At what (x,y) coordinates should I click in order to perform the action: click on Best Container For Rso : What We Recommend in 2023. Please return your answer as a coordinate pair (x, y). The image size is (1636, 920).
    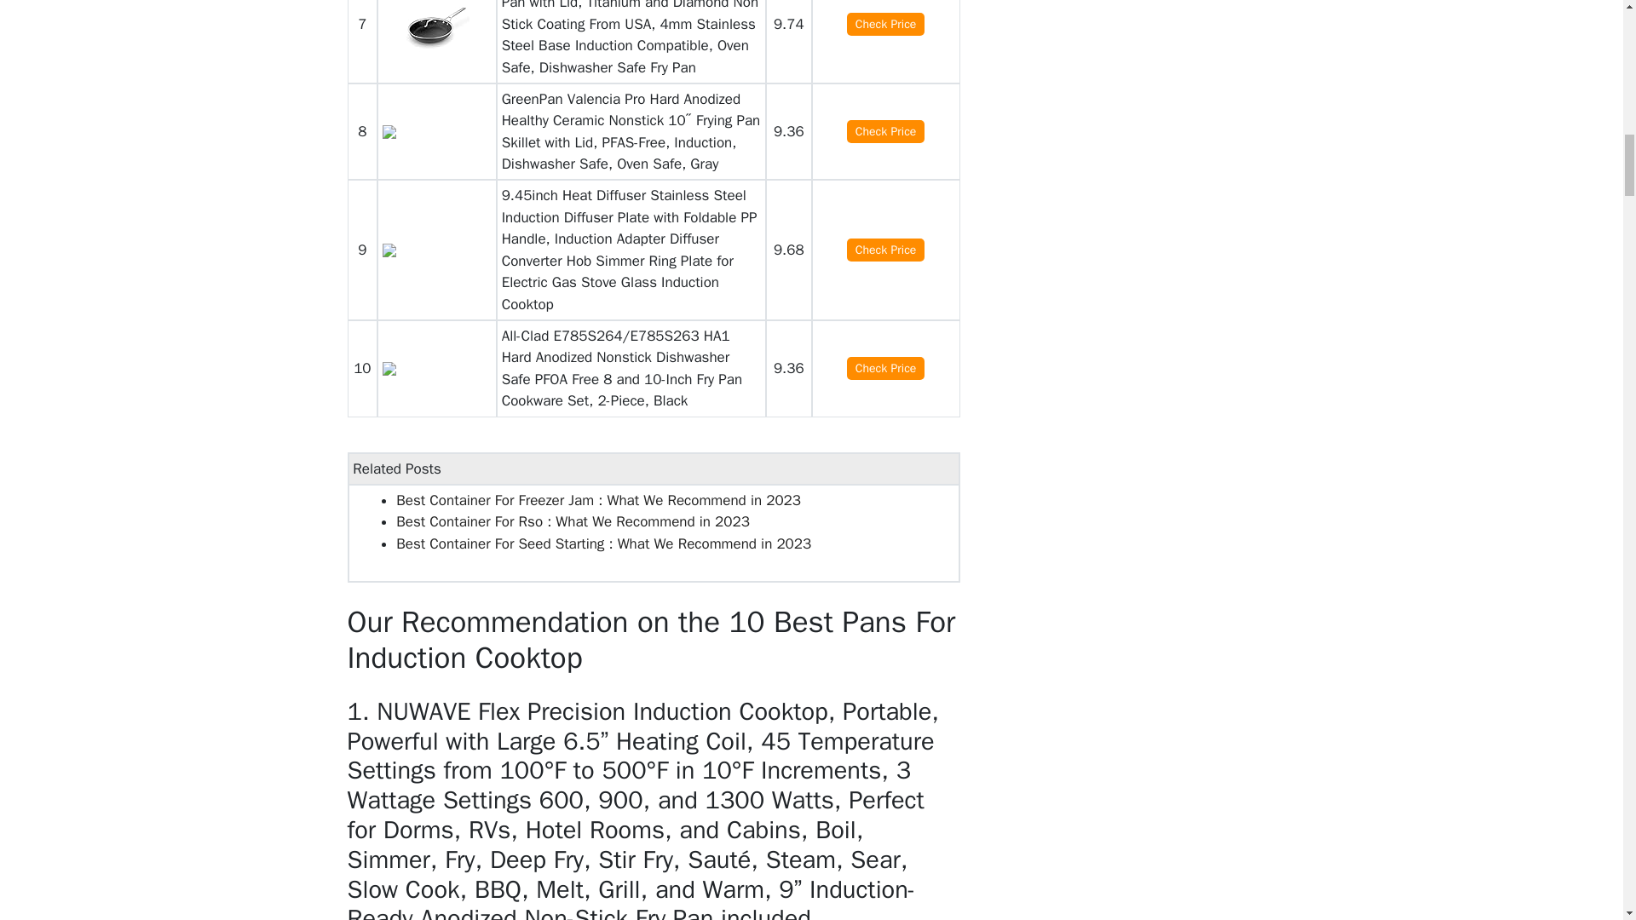
    Looking at the image, I should click on (573, 521).